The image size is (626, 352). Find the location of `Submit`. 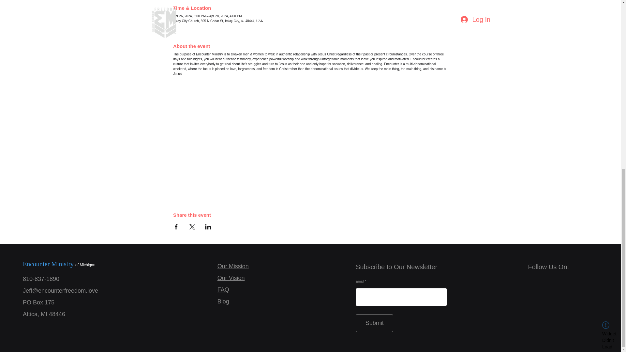

Submit is located at coordinates (374, 323).